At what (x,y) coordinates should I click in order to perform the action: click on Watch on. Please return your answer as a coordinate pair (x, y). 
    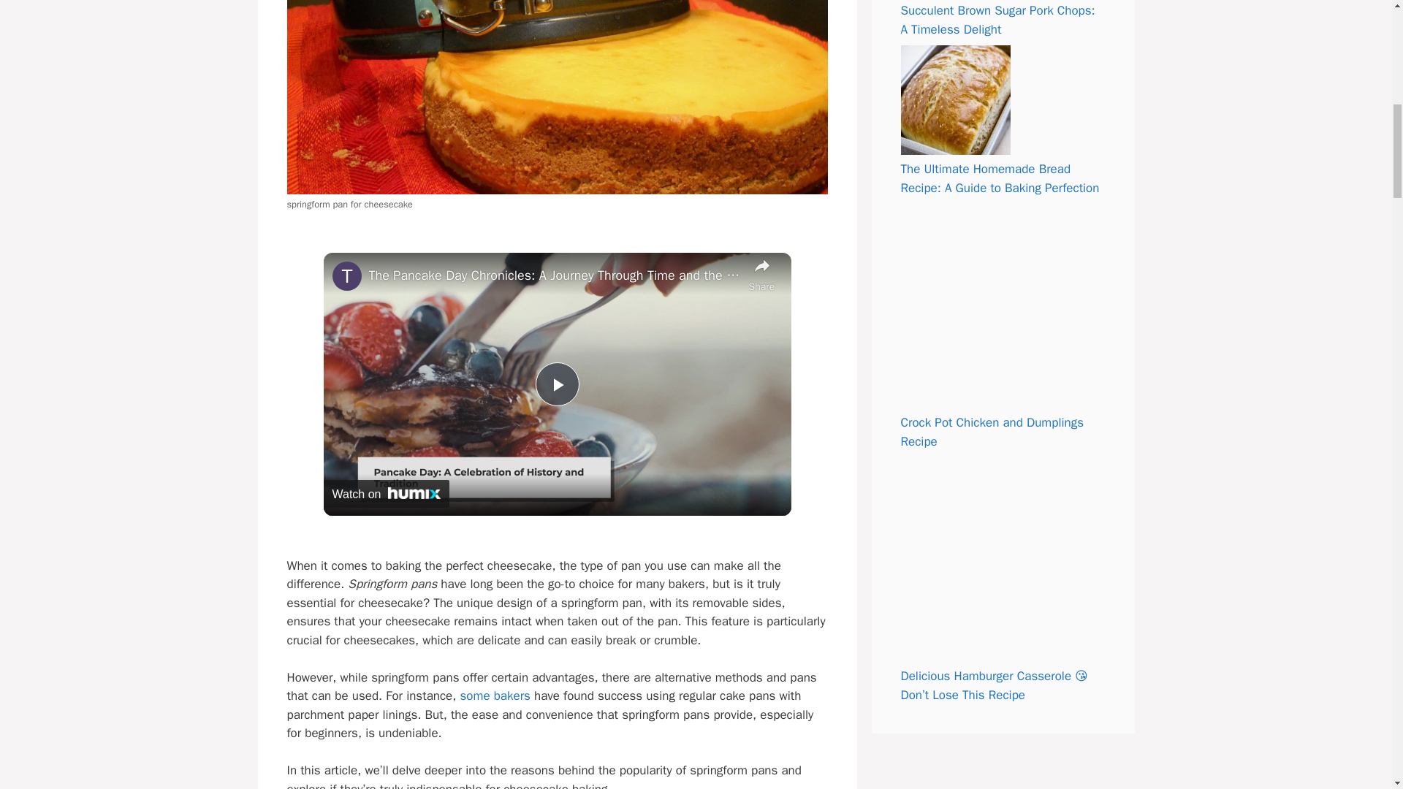
    Looking at the image, I should click on (386, 494).